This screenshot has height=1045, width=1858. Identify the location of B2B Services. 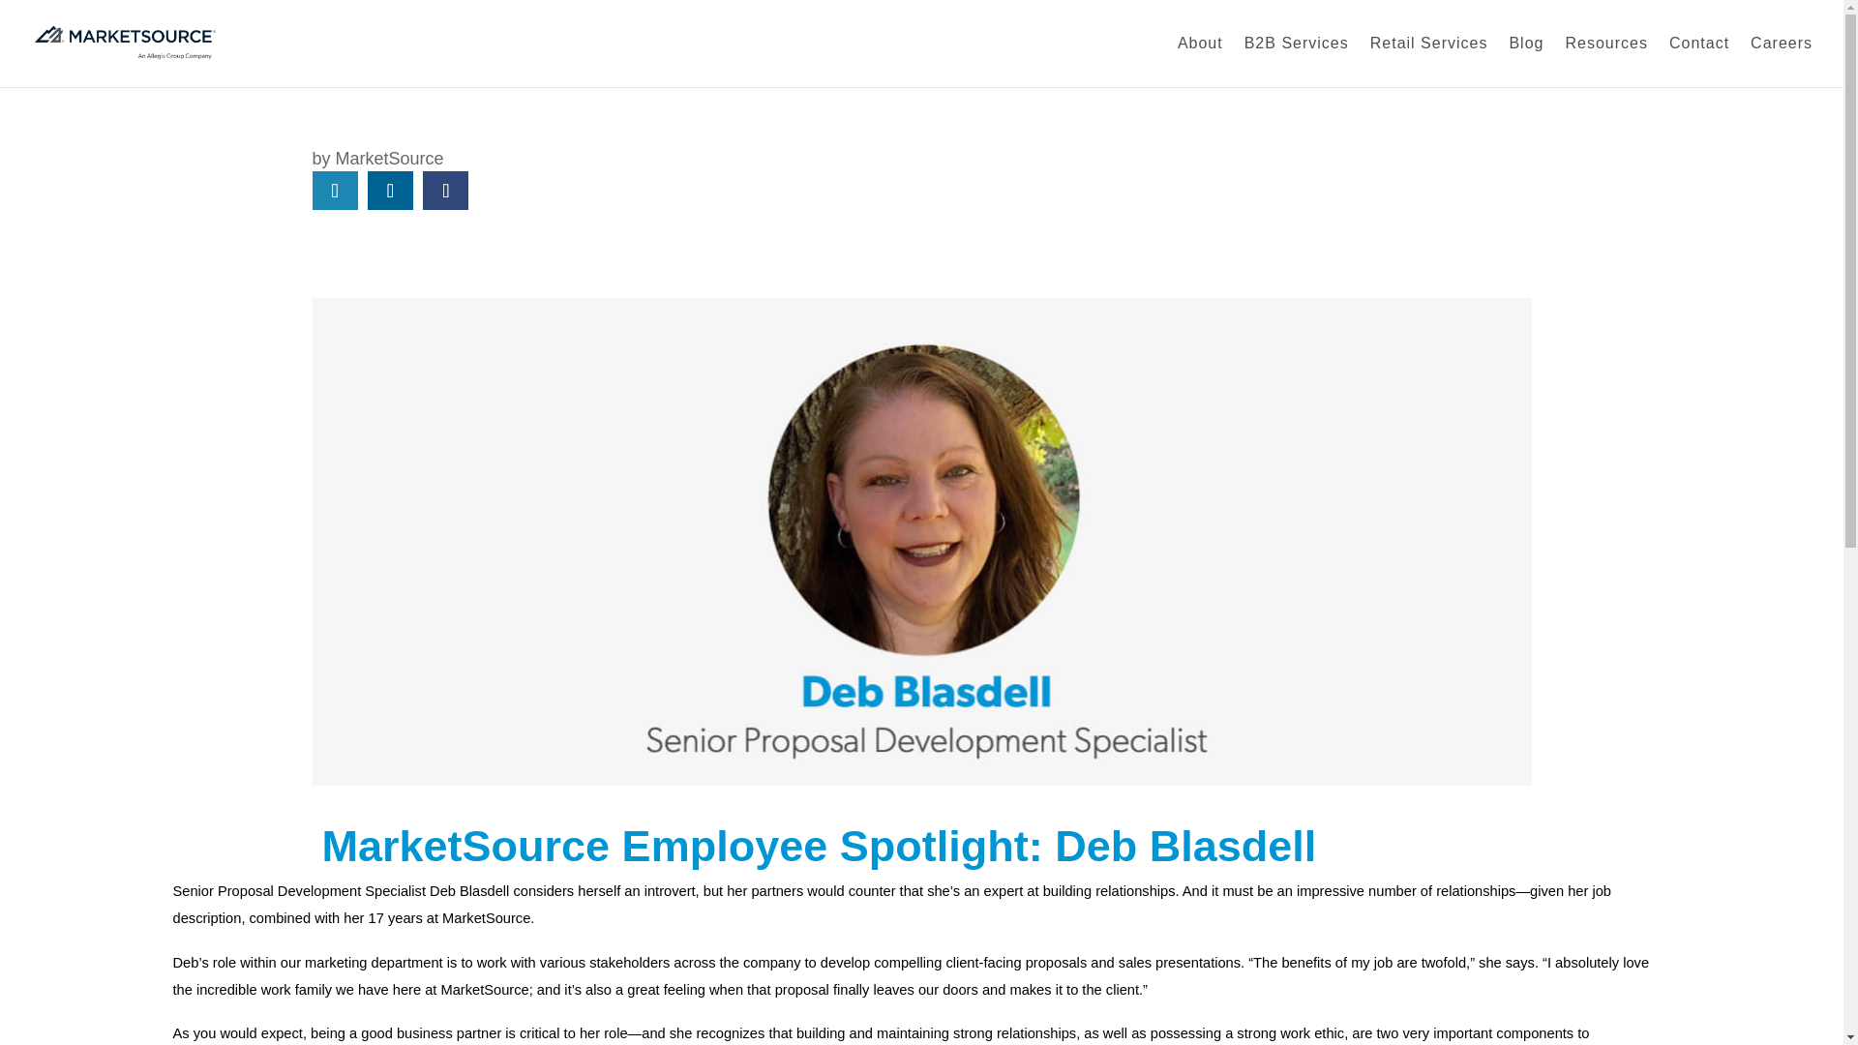
(1297, 61).